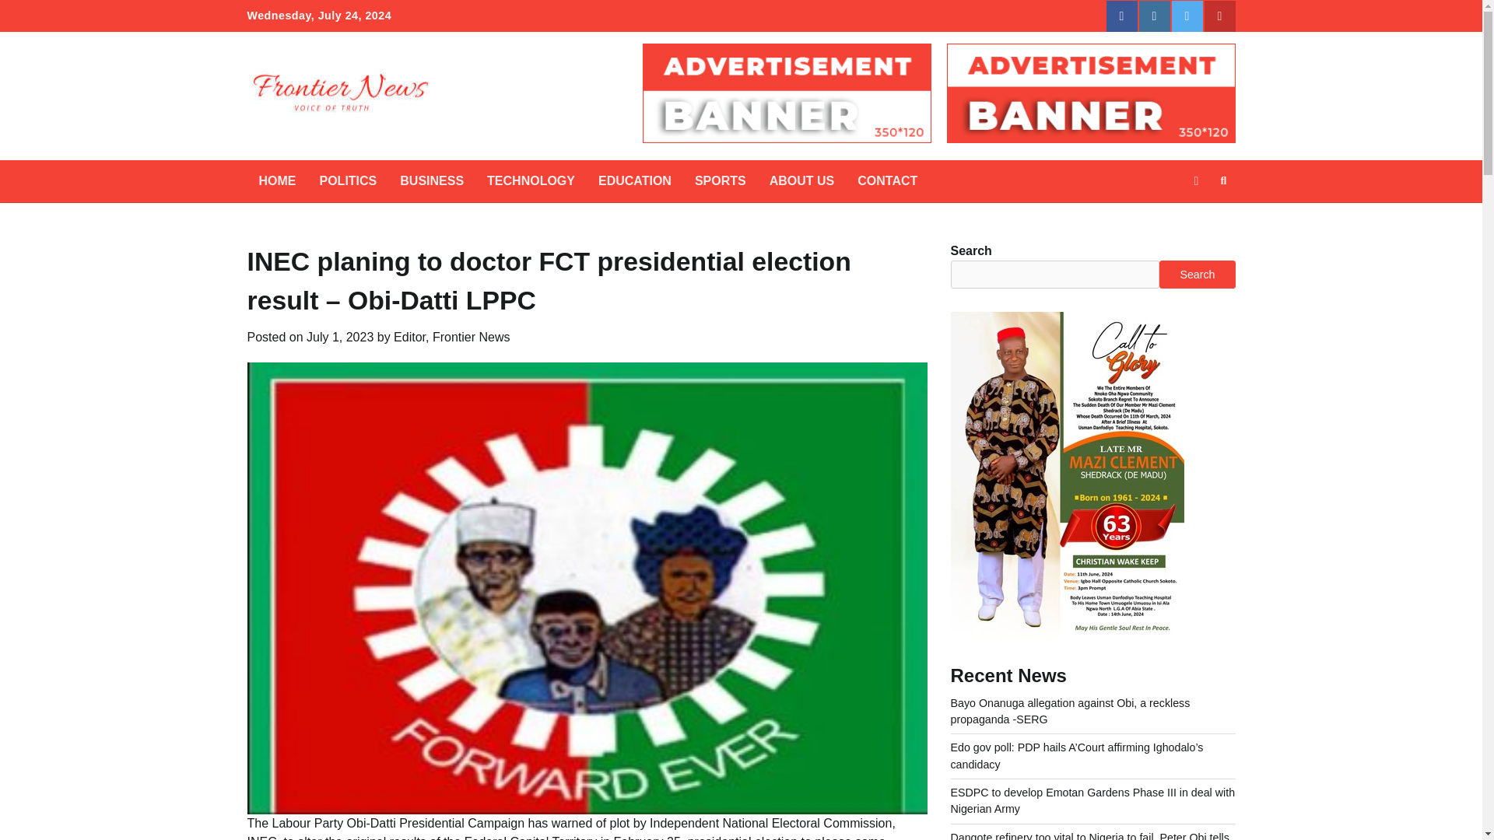  What do you see at coordinates (531, 181) in the screenshot?
I see `TECHNOLOGY` at bounding box center [531, 181].